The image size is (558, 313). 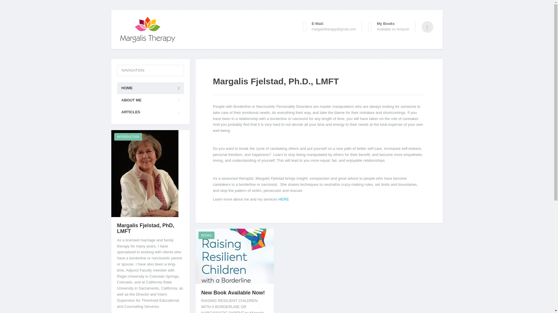 What do you see at coordinates (128, 137) in the screenshot?
I see `HOME` at bounding box center [128, 137].